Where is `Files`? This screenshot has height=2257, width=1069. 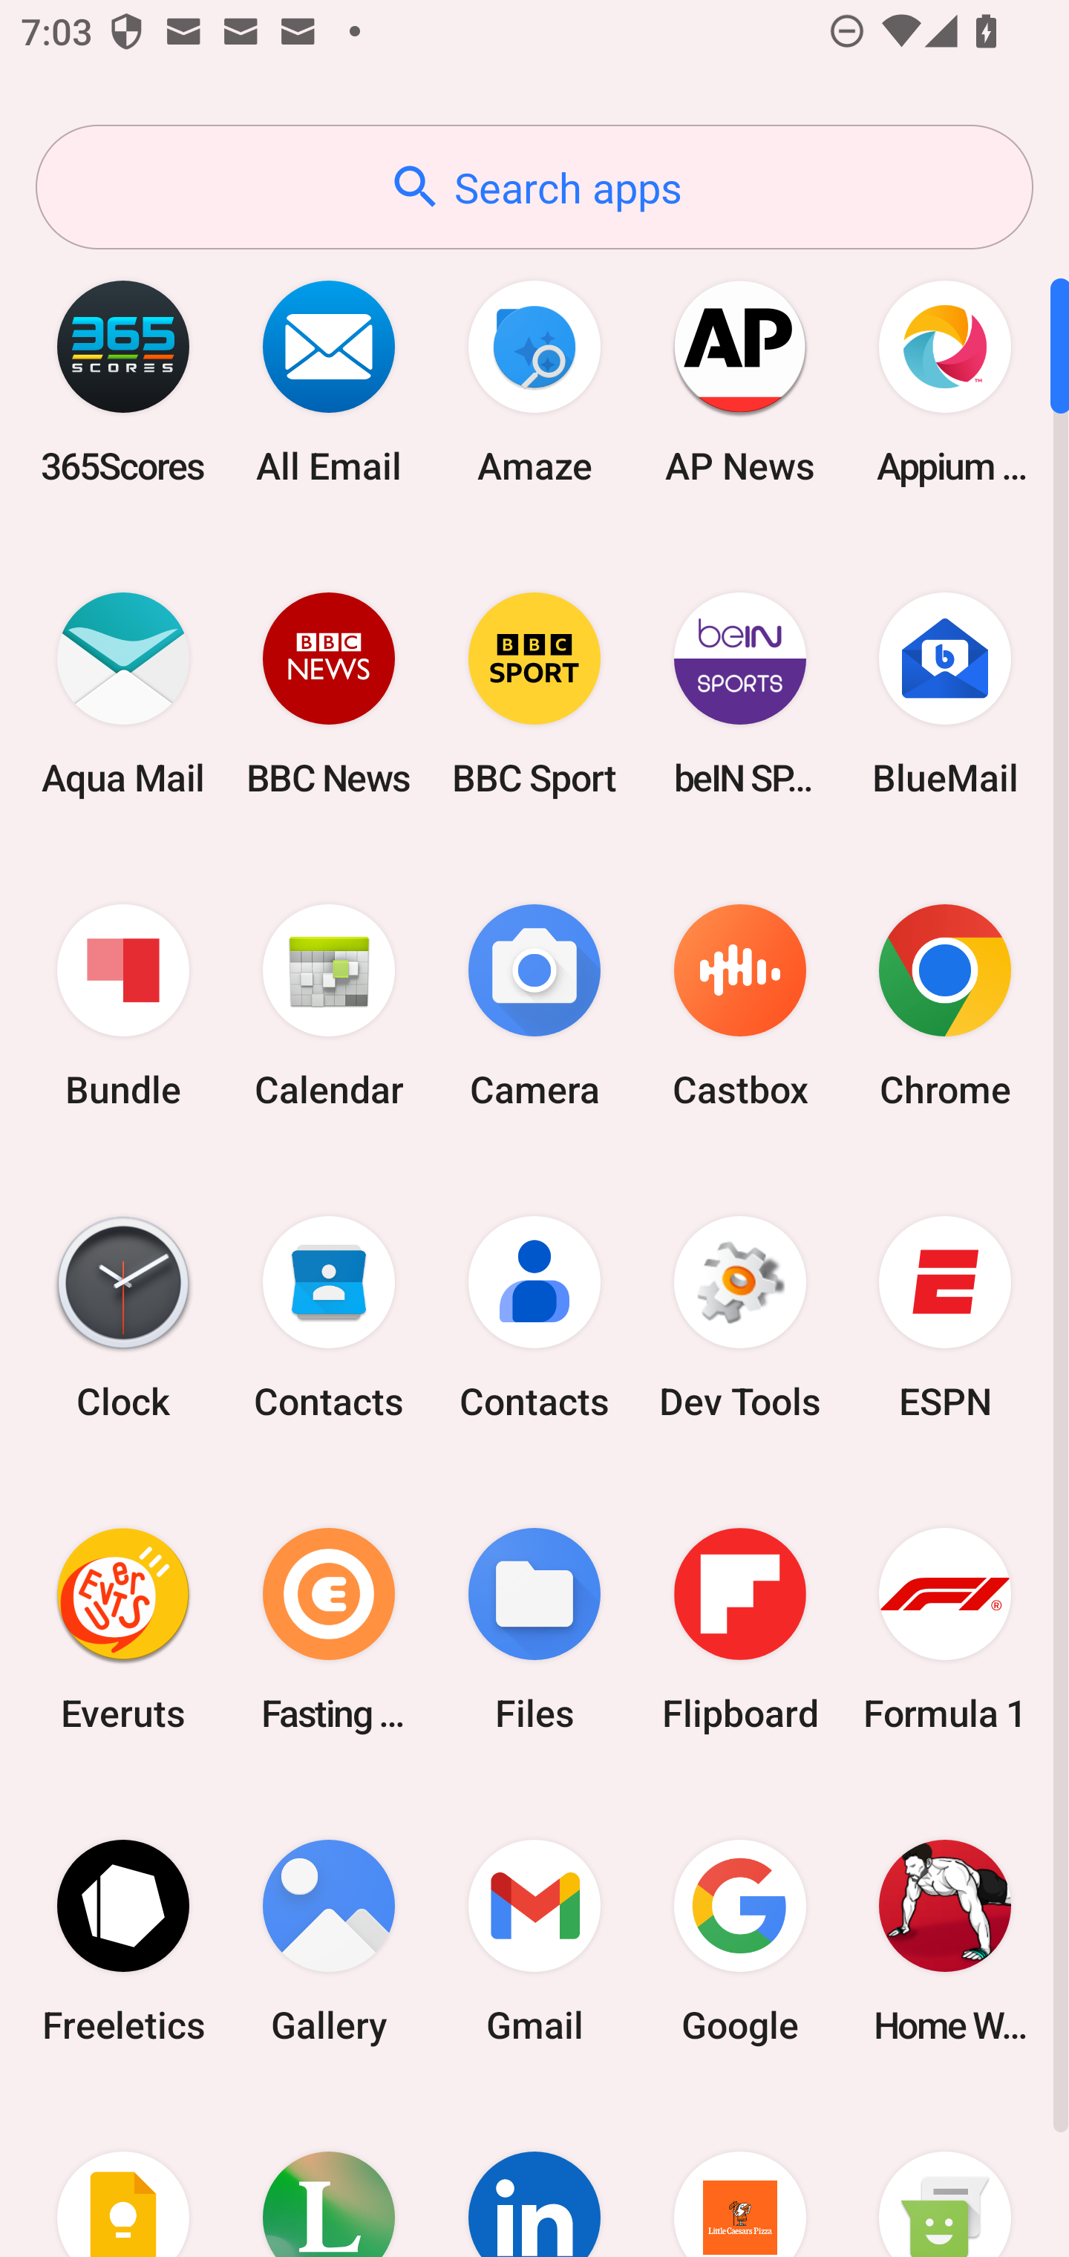 Files is located at coordinates (534, 1629).